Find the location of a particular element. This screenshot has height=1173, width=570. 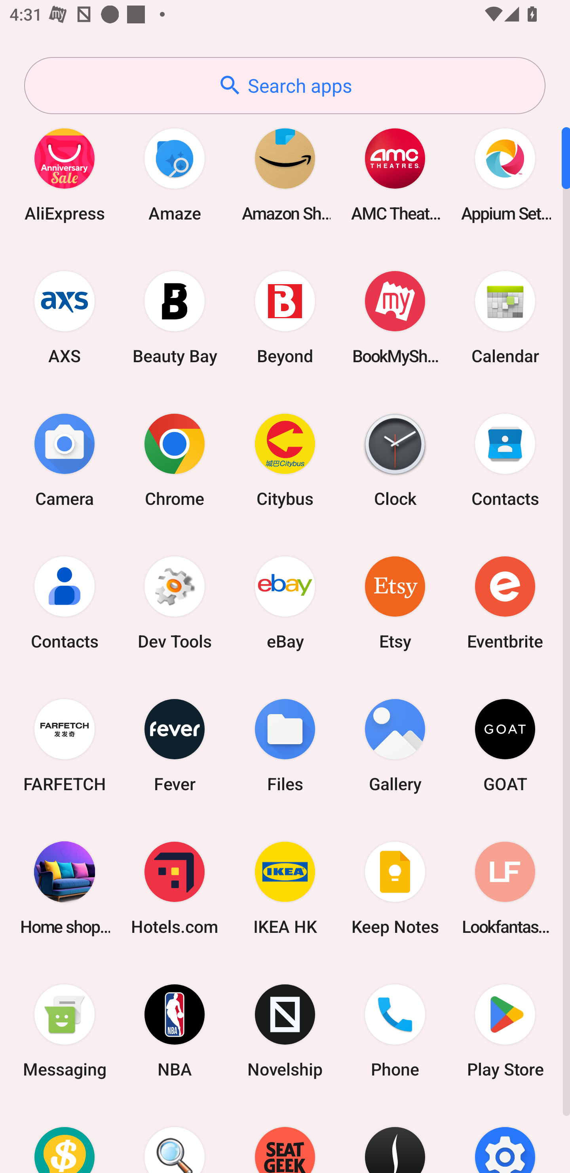

Novelship is located at coordinates (285, 1031).